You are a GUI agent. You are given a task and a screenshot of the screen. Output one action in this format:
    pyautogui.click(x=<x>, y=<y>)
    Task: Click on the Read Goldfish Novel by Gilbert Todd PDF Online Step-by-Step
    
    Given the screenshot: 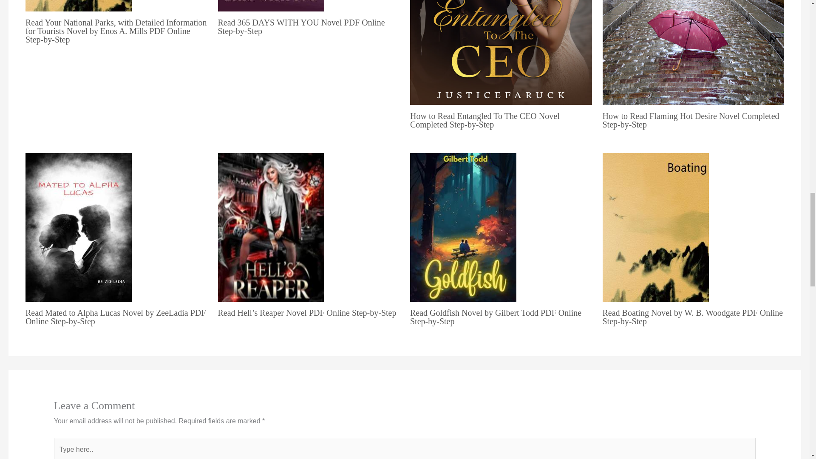 What is the action you would take?
    pyautogui.click(x=496, y=317)
    